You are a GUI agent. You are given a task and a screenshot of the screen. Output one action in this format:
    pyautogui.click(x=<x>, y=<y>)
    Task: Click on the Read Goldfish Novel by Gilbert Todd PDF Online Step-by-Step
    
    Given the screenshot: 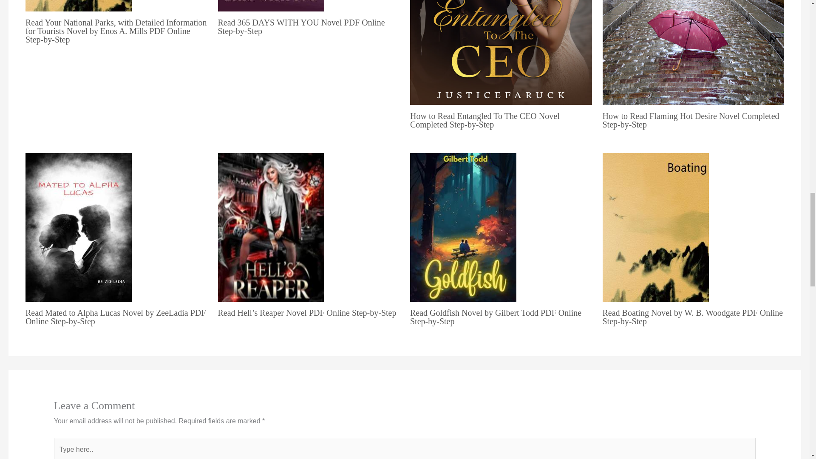 What is the action you would take?
    pyautogui.click(x=496, y=317)
    